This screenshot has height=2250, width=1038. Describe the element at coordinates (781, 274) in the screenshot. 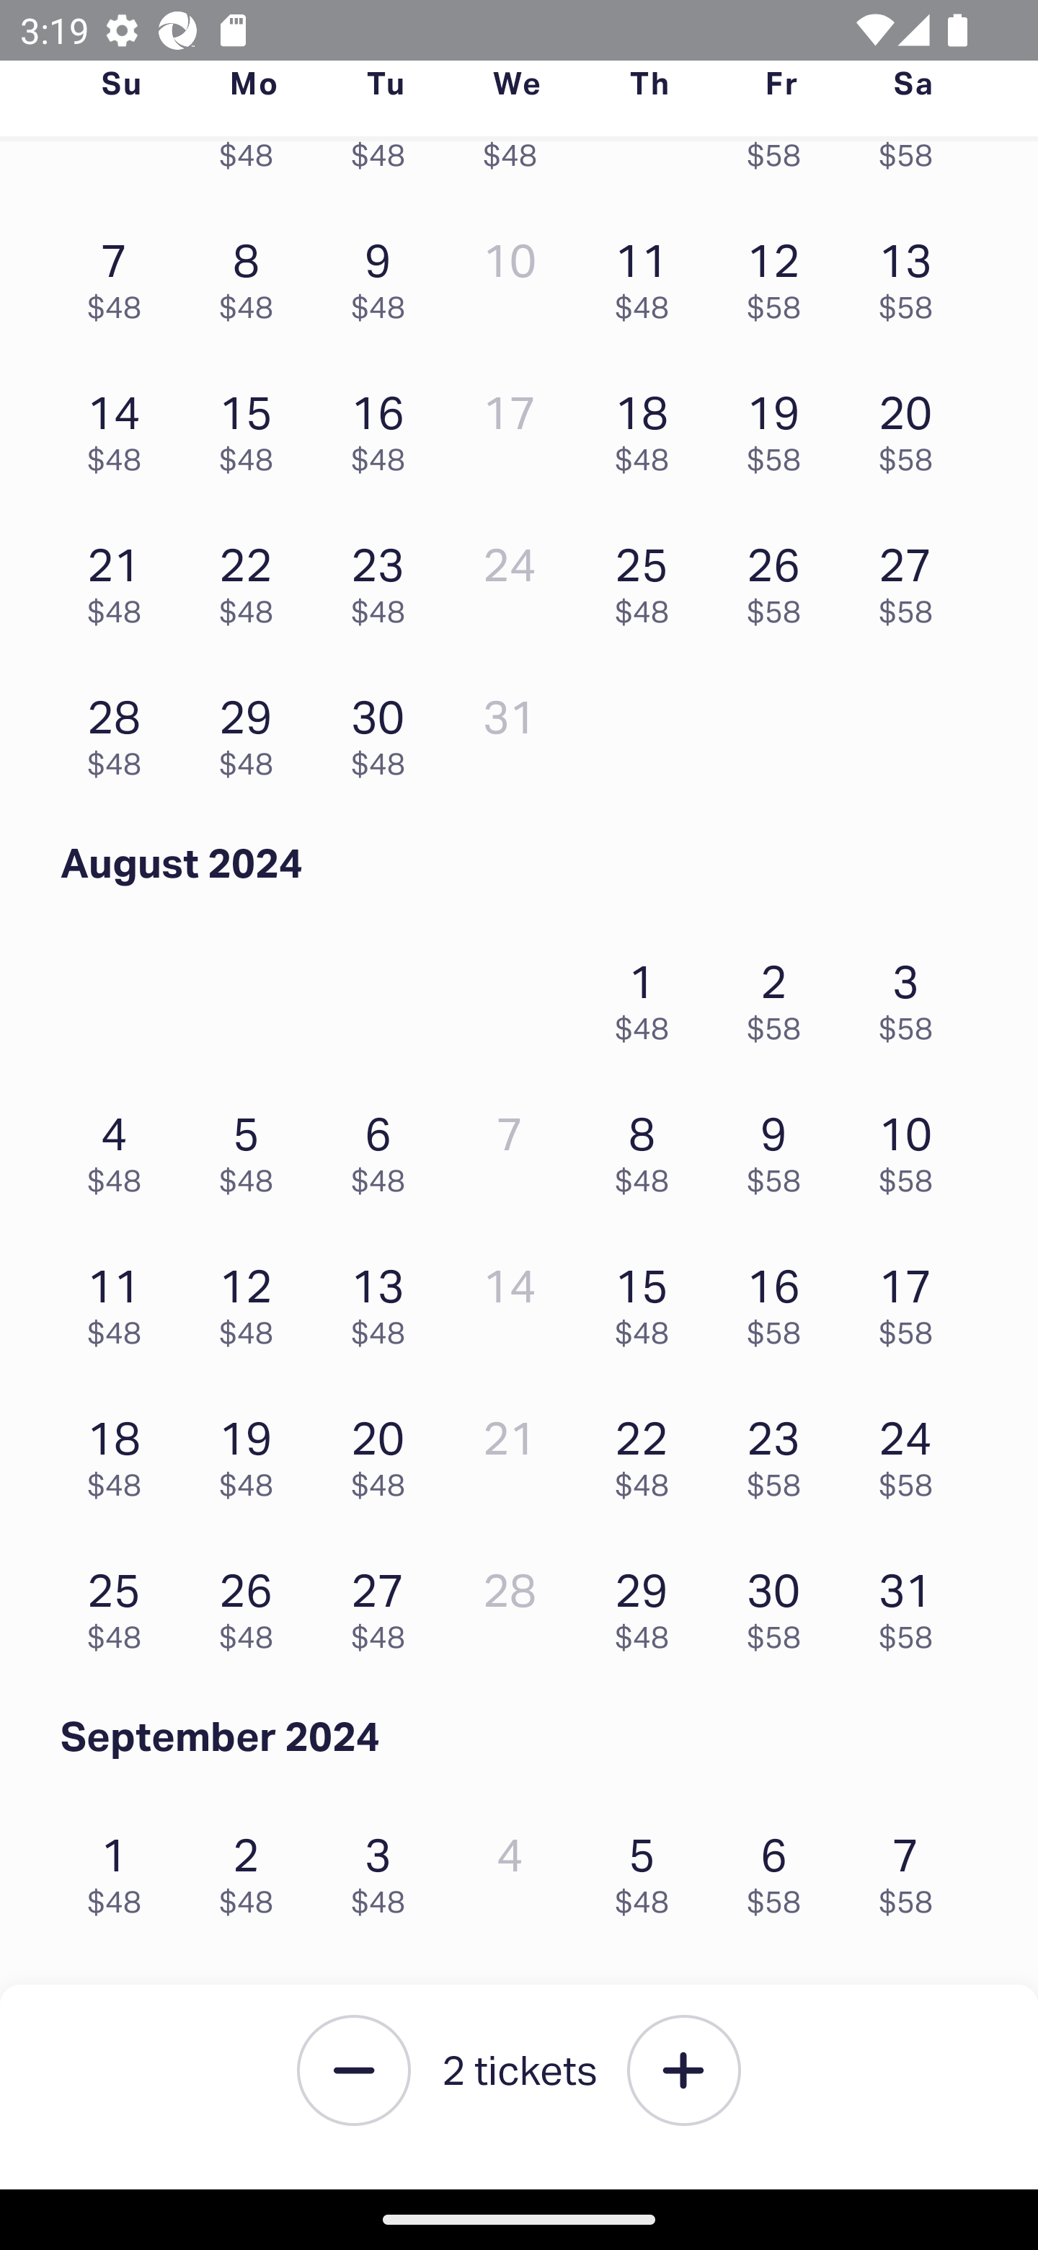

I see `12 $58` at that location.